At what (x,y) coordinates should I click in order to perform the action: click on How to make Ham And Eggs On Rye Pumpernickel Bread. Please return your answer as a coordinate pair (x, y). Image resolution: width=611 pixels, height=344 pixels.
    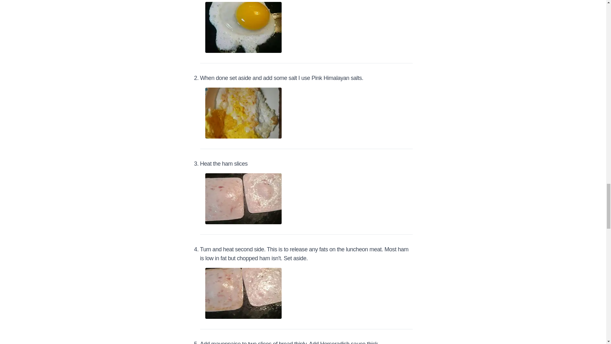
    Looking at the image, I should click on (243, 27).